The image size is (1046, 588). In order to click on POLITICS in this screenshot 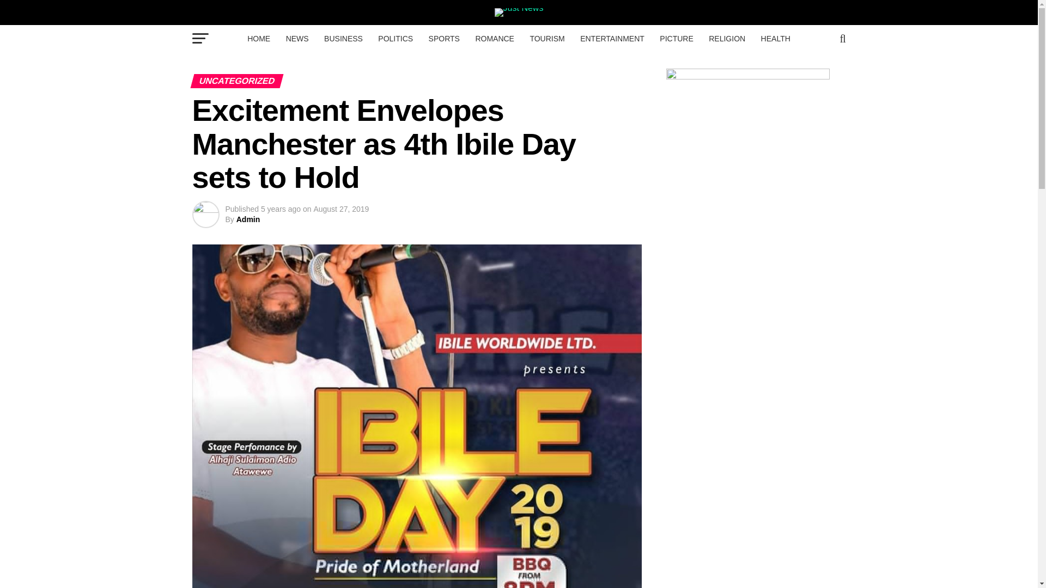, I will do `click(395, 39)`.